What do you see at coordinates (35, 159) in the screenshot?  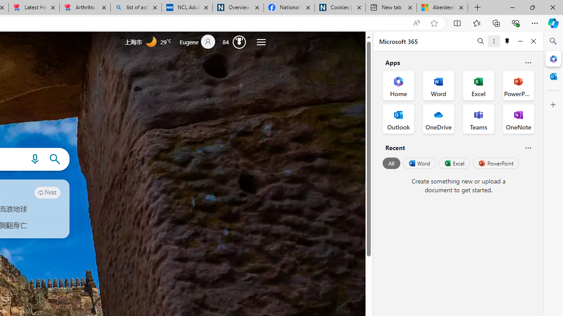 I see `Search using voice` at bounding box center [35, 159].